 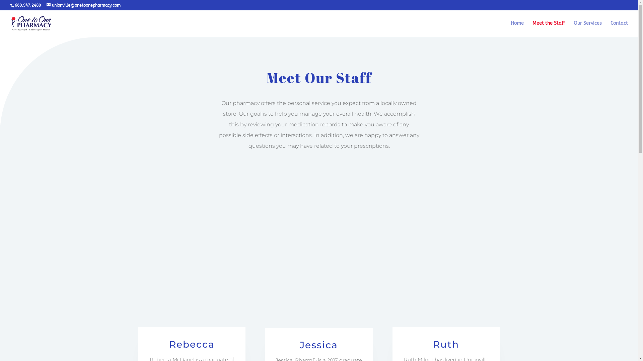 What do you see at coordinates (549, 29) in the screenshot?
I see `Meet the Staff` at bounding box center [549, 29].